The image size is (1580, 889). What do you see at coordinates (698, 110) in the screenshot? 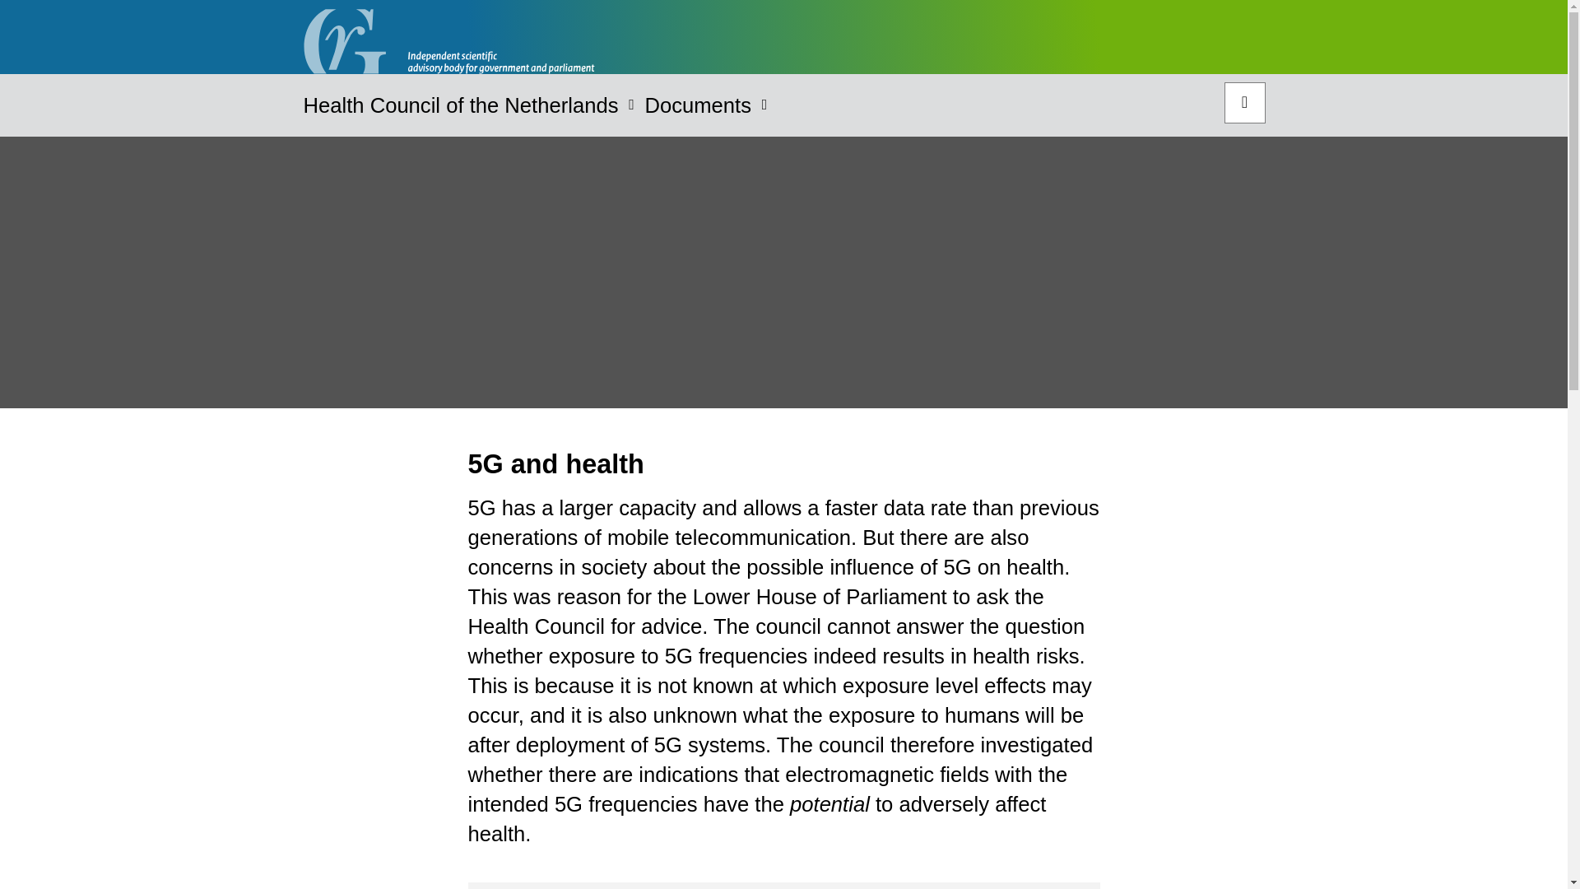
I see `Documents` at bounding box center [698, 110].